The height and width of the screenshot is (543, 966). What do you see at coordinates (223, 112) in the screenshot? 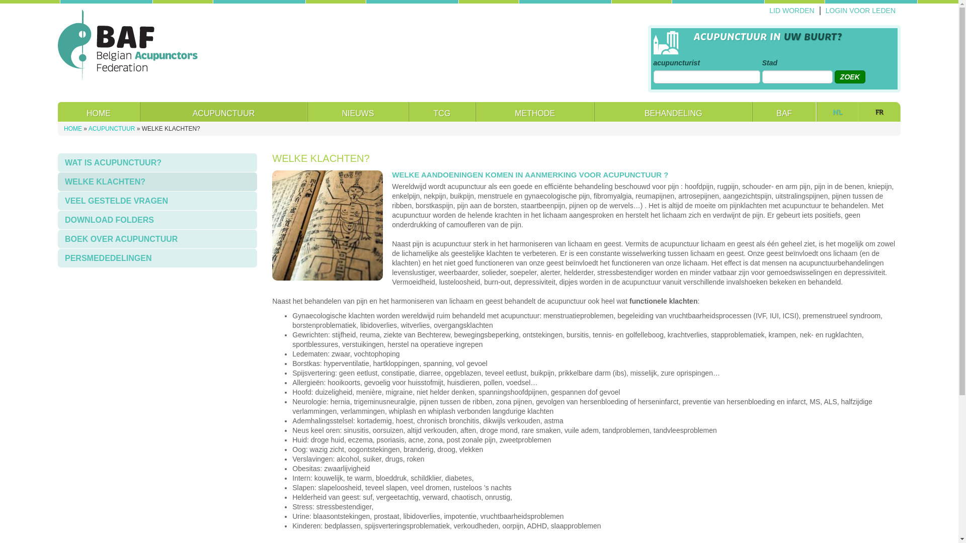
I see `ACUPUNCTUUR` at bounding box center [223, 112].